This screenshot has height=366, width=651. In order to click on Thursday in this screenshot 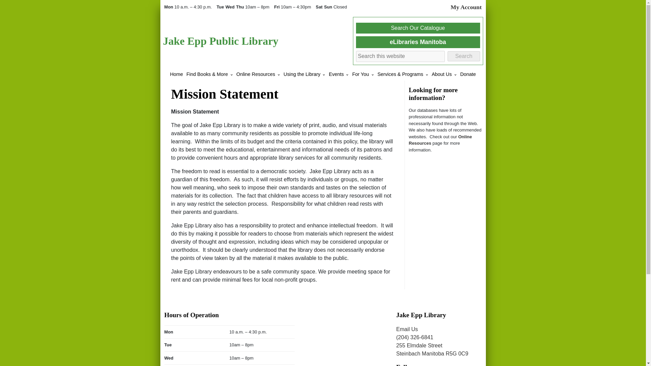, I will do `click(240, 7)`.